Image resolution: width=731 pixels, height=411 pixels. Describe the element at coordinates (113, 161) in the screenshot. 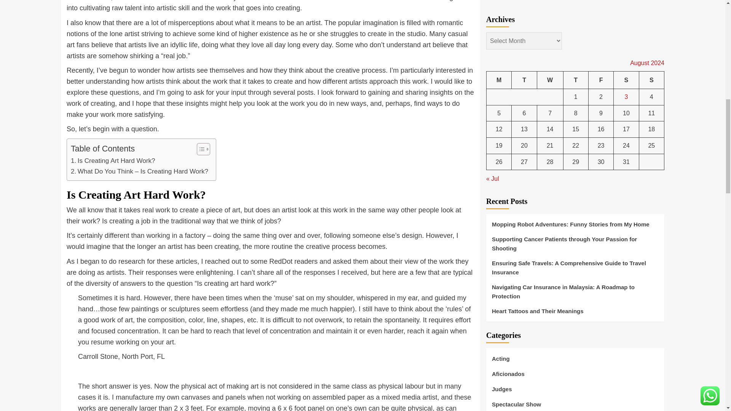

I see `Is Creating Art Hard Work?` at that location.